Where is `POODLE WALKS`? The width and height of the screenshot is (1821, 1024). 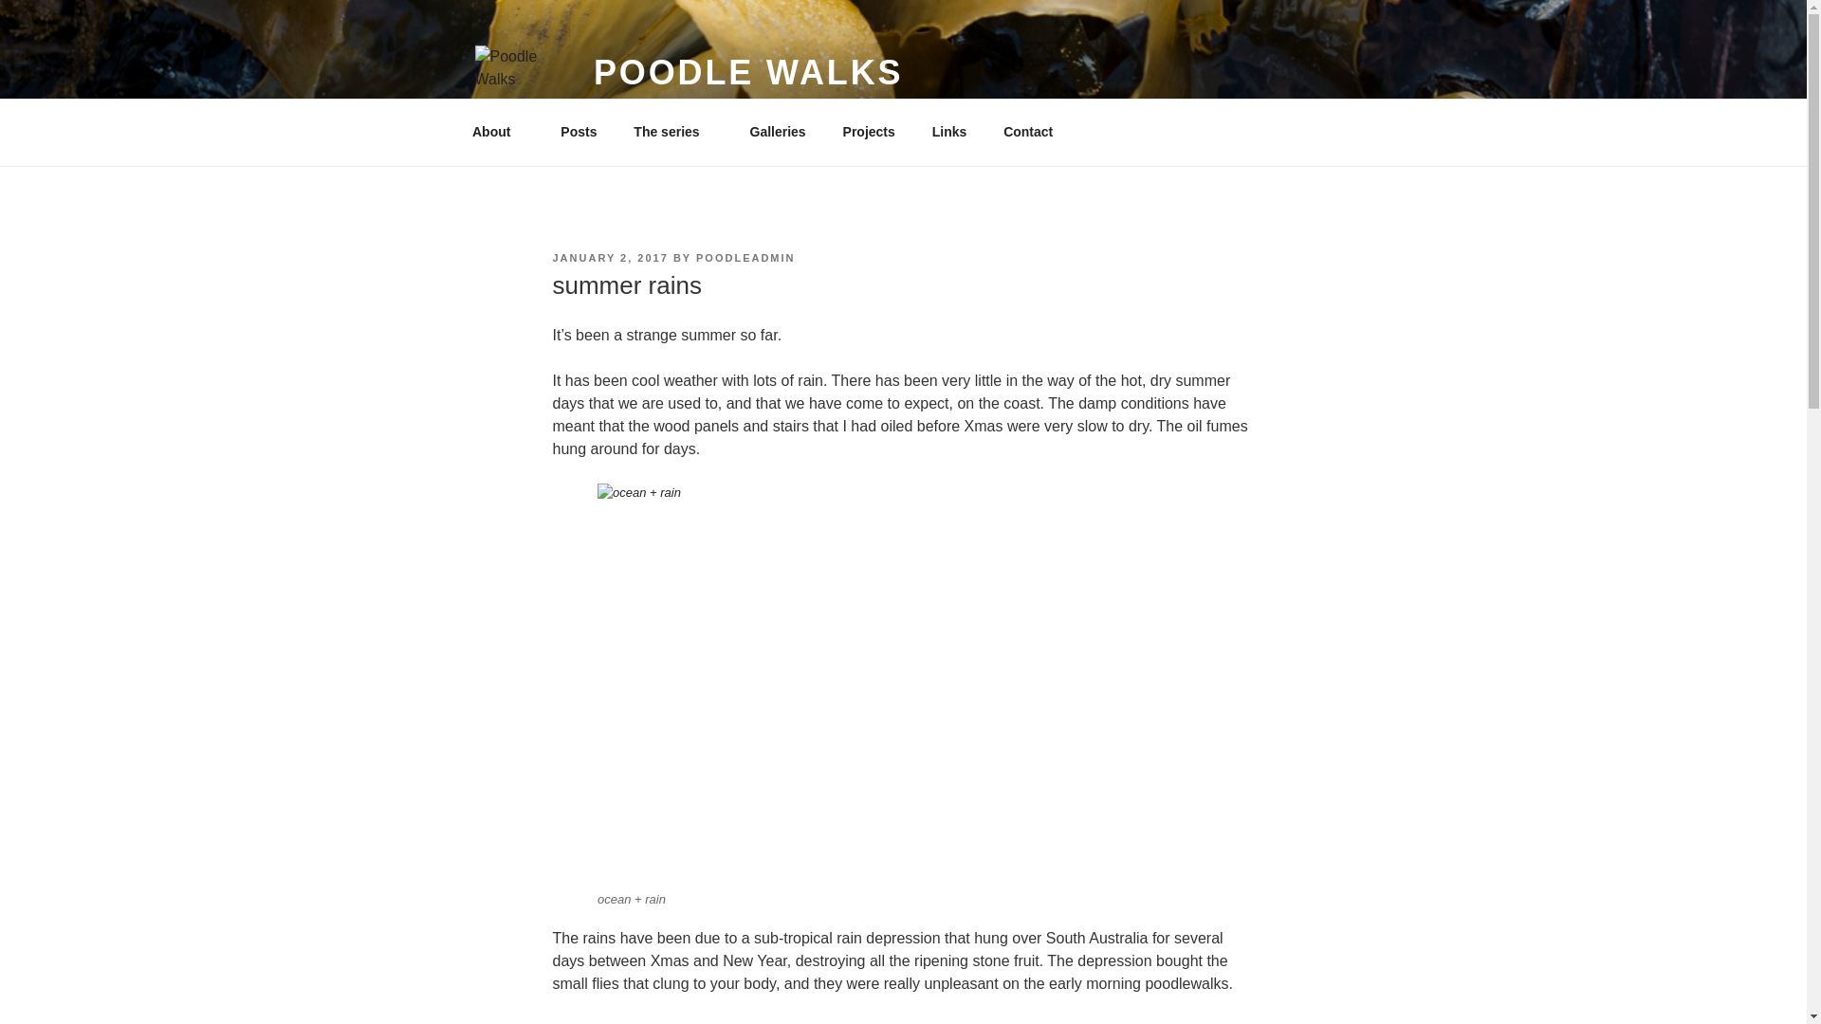
POODLE WALKS is located at coordinates (747, 72).